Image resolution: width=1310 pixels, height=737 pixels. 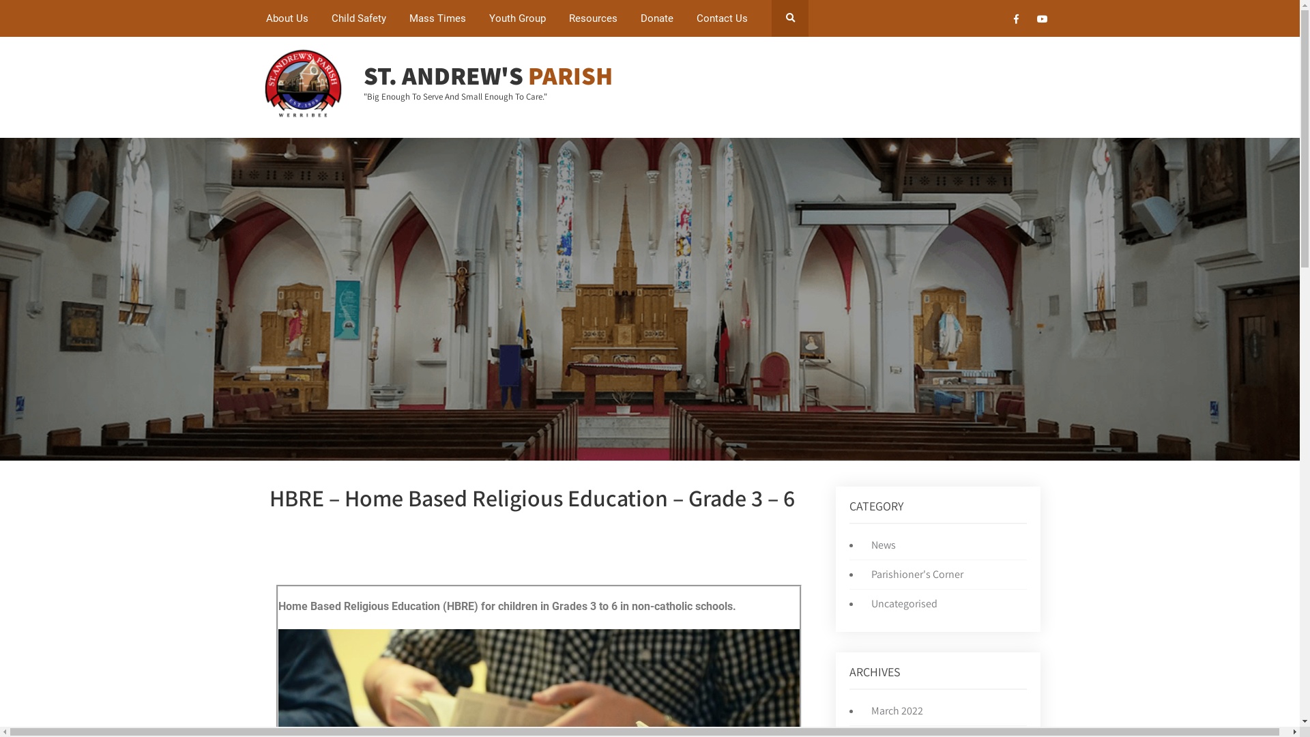 I want to click on March 2022, so click(x=894, y=711).